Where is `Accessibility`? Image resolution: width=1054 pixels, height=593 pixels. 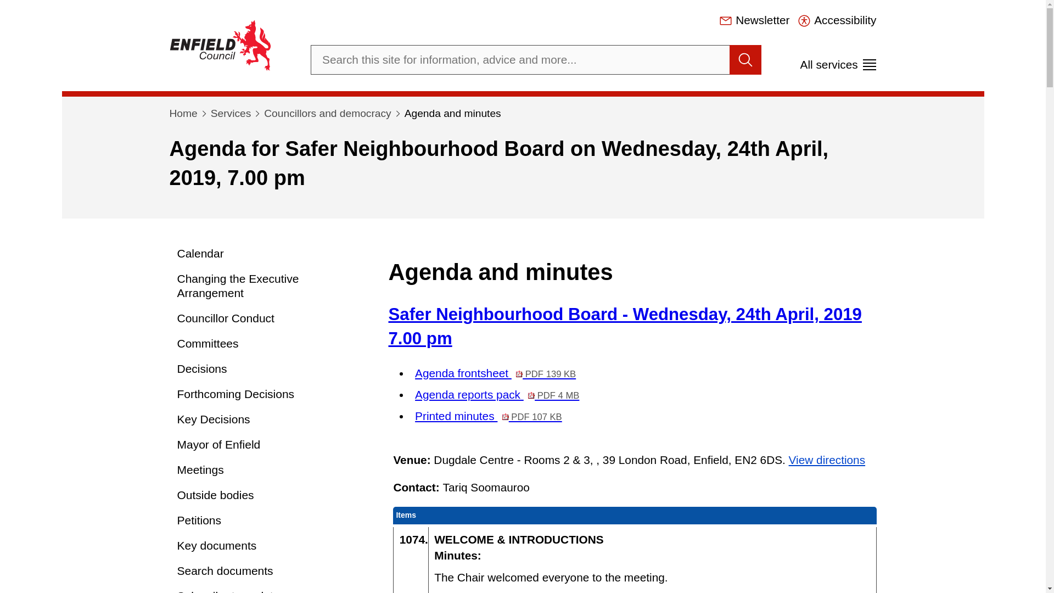 Accessibility is located at coordinates (837, 19).